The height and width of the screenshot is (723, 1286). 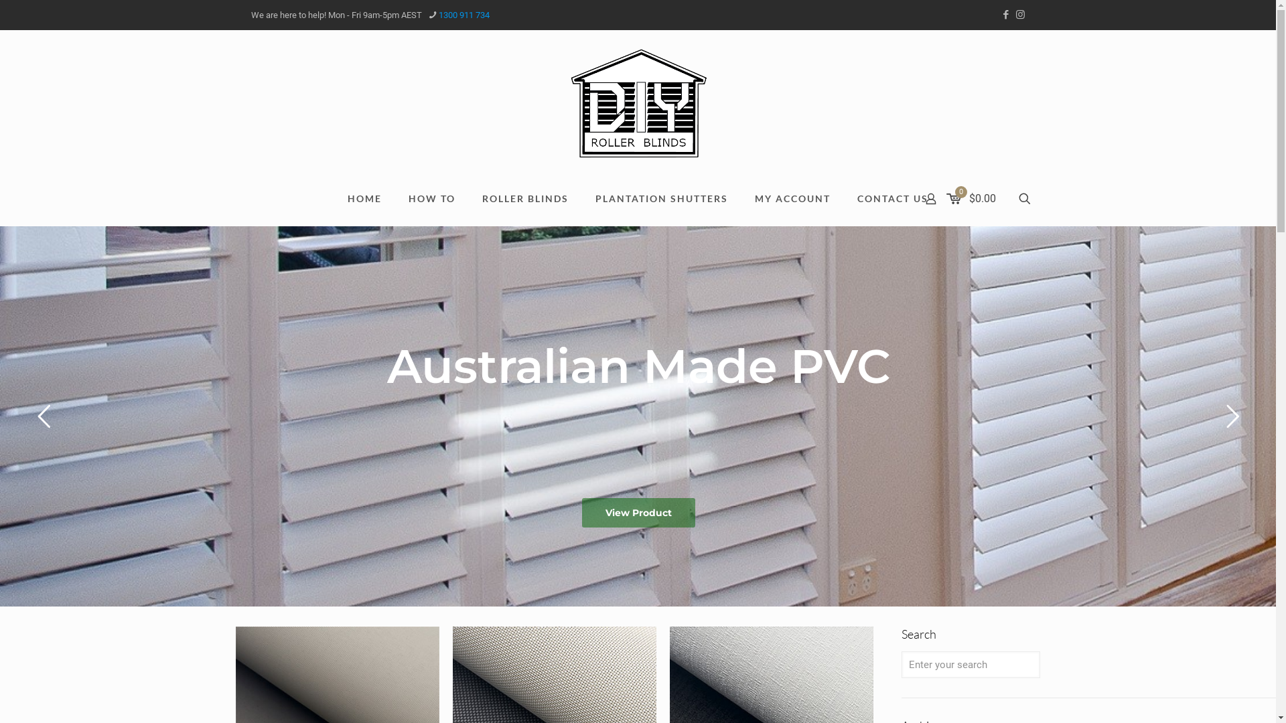 What do you see at coordinates (432, 199) in the screenshot?
I see `HOW TO` at bounding box center [432, 199].